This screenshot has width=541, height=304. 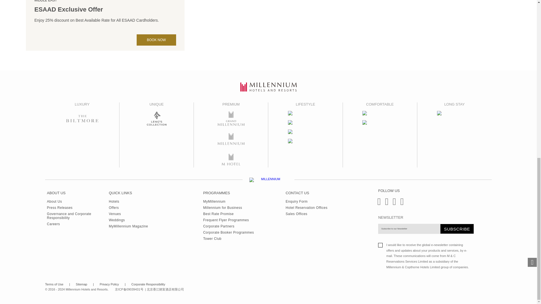 What do you see at coordinates (78, 223) in the screenshot?
I see `Careers` at bounding box center [78, 223].